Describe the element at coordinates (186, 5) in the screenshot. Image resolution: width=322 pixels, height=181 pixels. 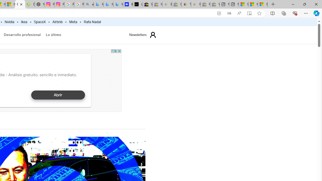
I see `Threats and offensive language policy | eBay` at that location.